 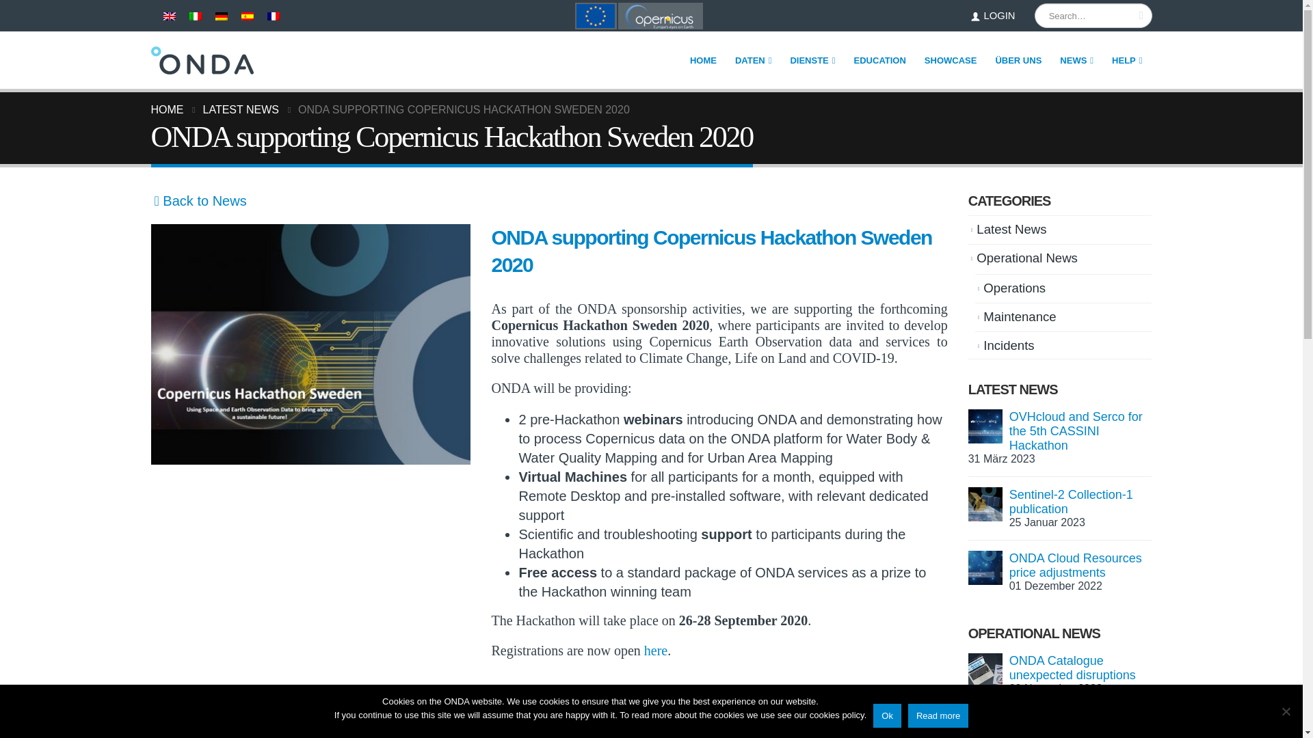 I want to click on English, so click(x=168, y=16).